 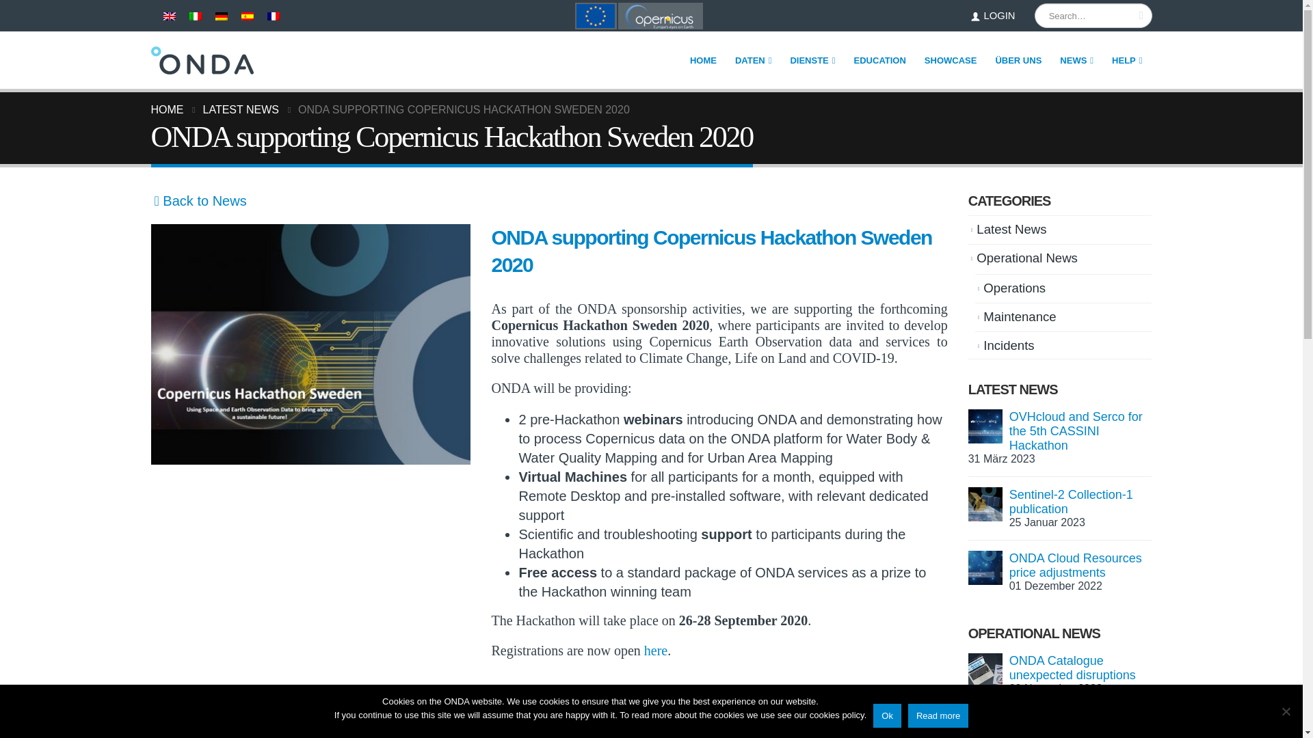 I want to click on English, so click(x=168, y=16).